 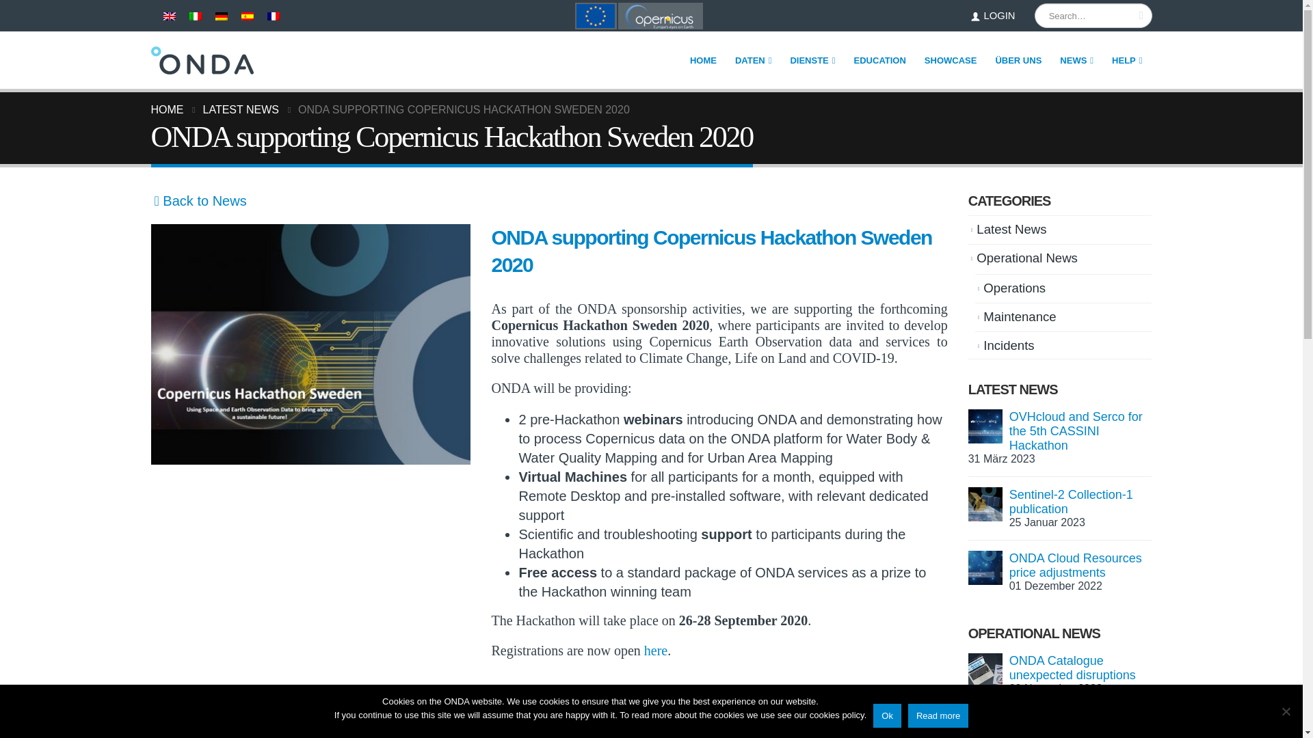 I want to click on English, so click(x=168, y=16).